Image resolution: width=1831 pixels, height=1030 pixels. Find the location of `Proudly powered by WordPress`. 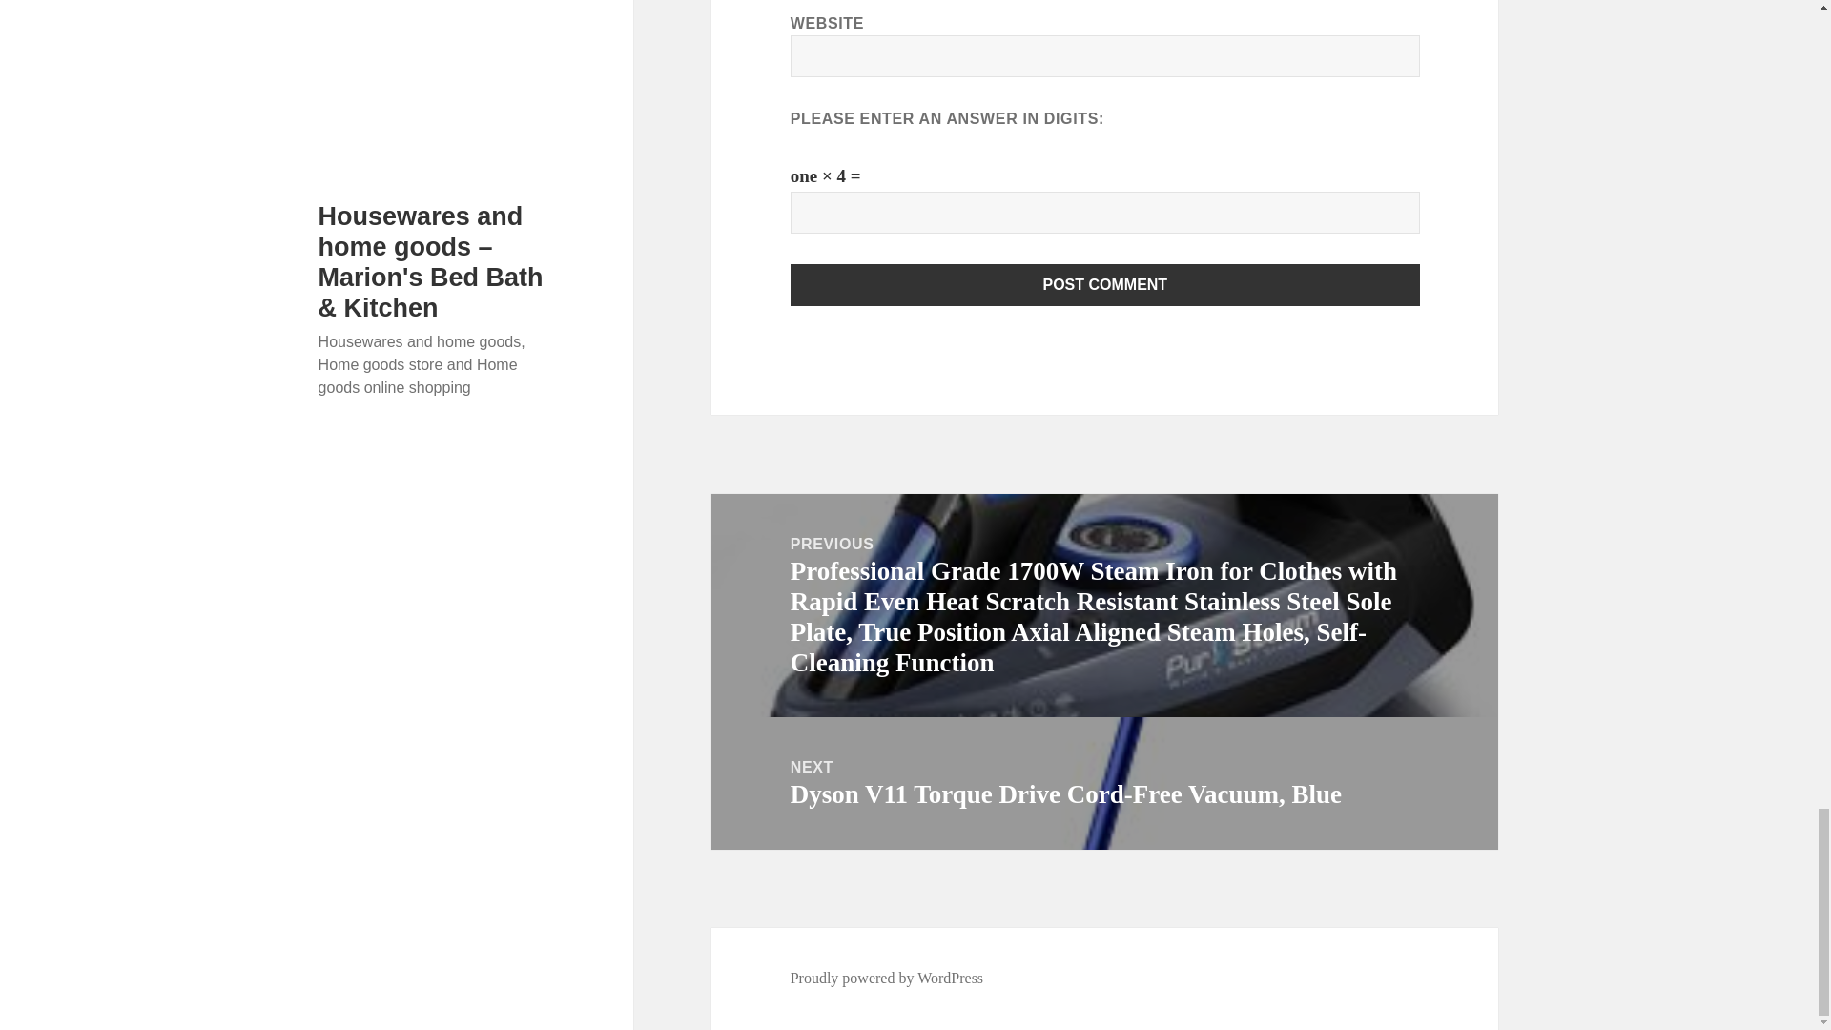

Proudly powered by WordPress is located at coordinates (887, 978).